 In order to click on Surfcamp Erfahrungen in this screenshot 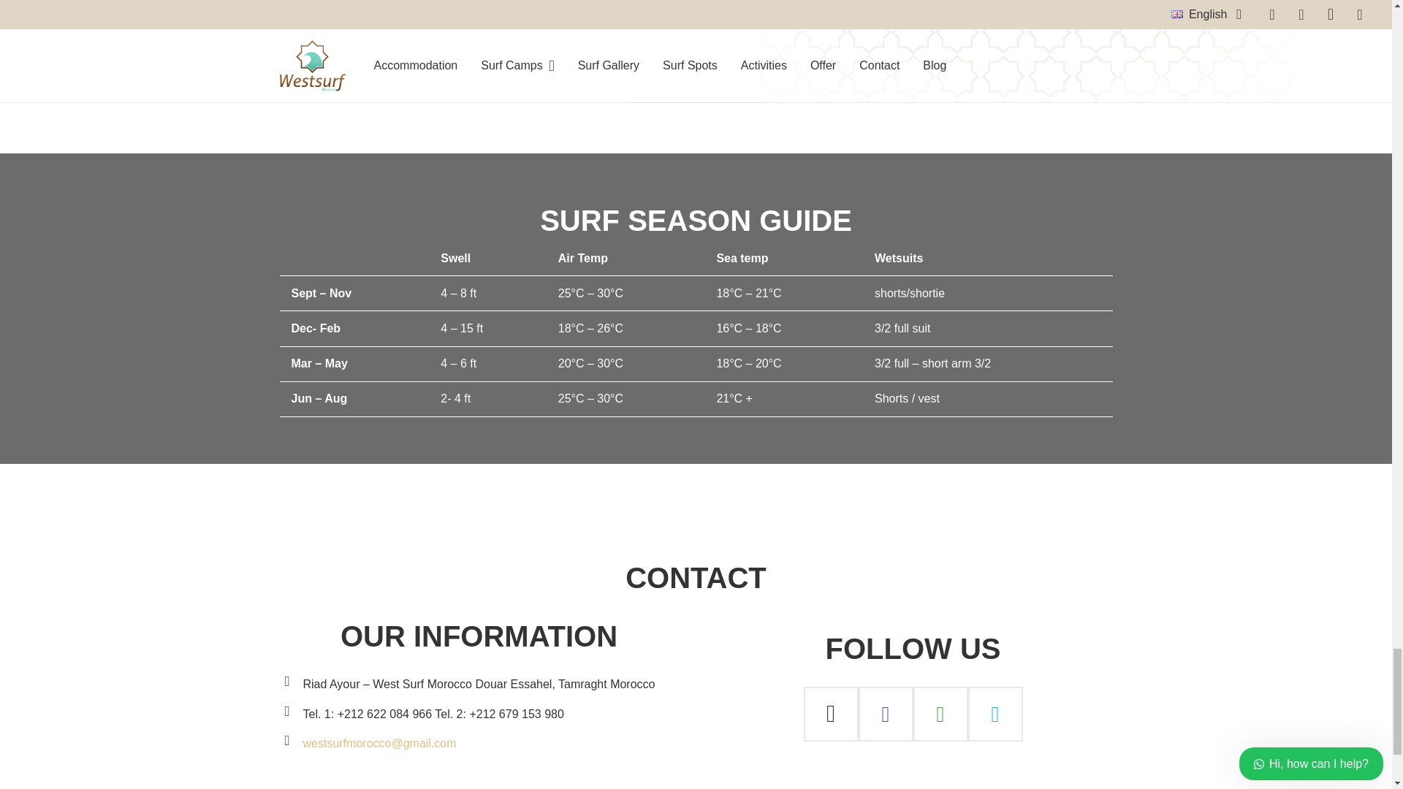, I will do `click(696, 86)`.